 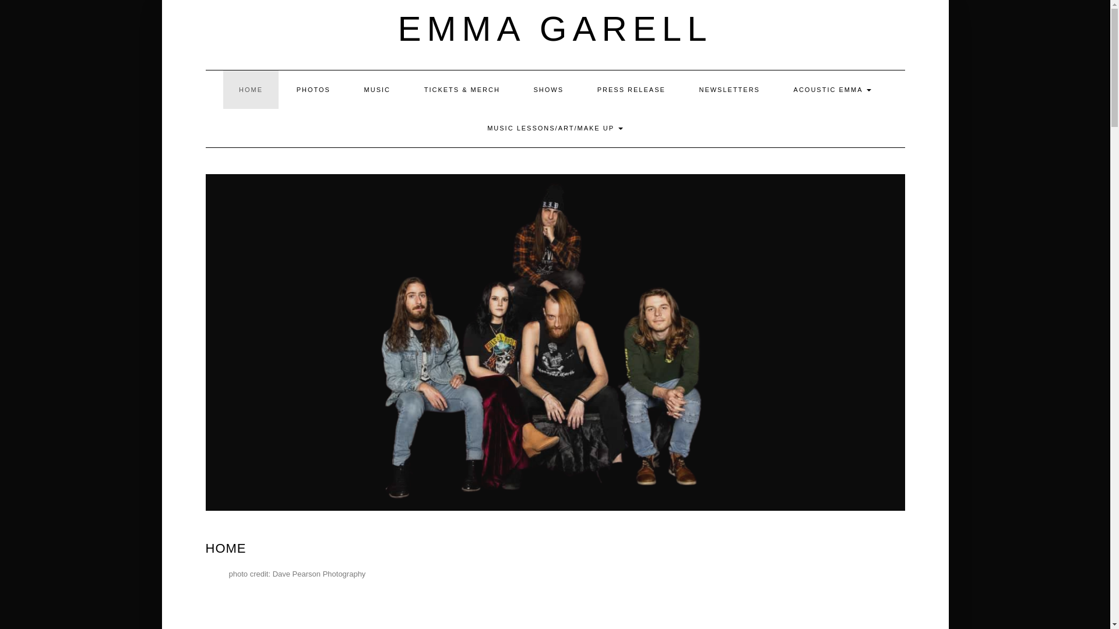 I want to click on SHOWS, so click(x=548, y=89).